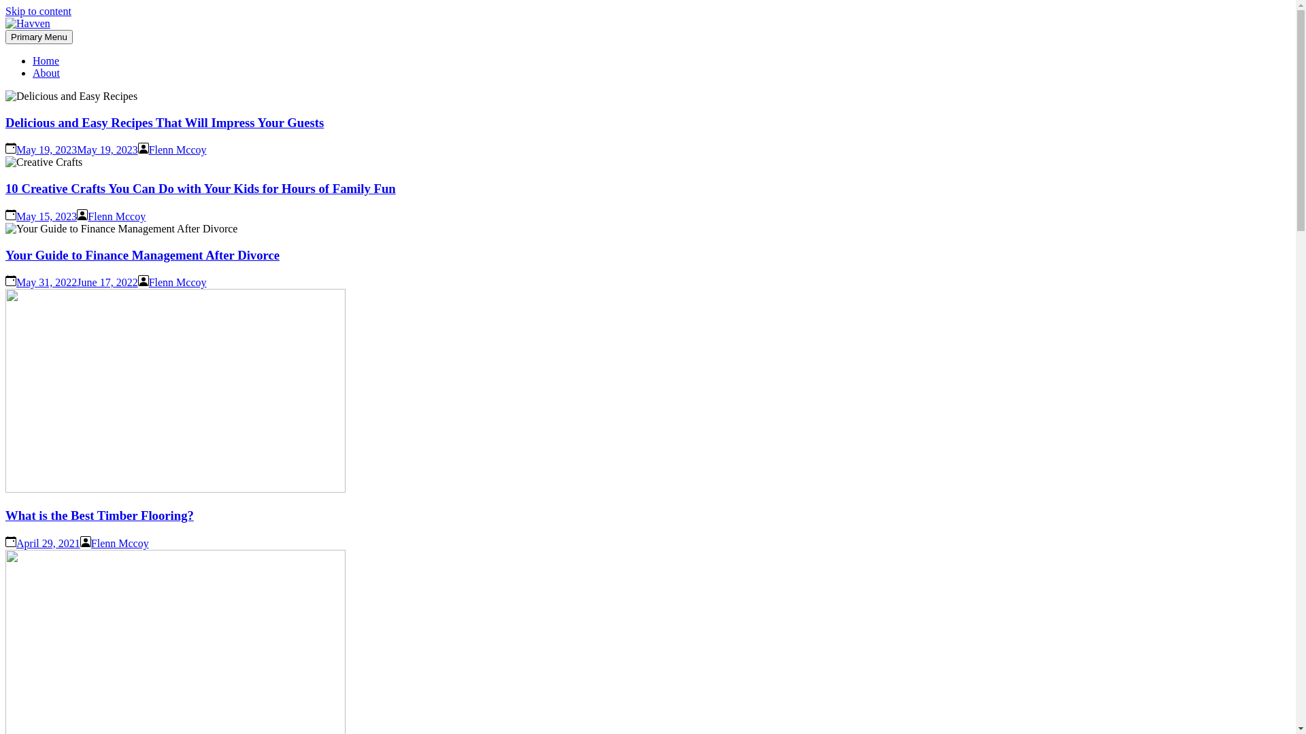  Describe the element at coordinates (46, 73) in the screenshot. I see `About` at that location.